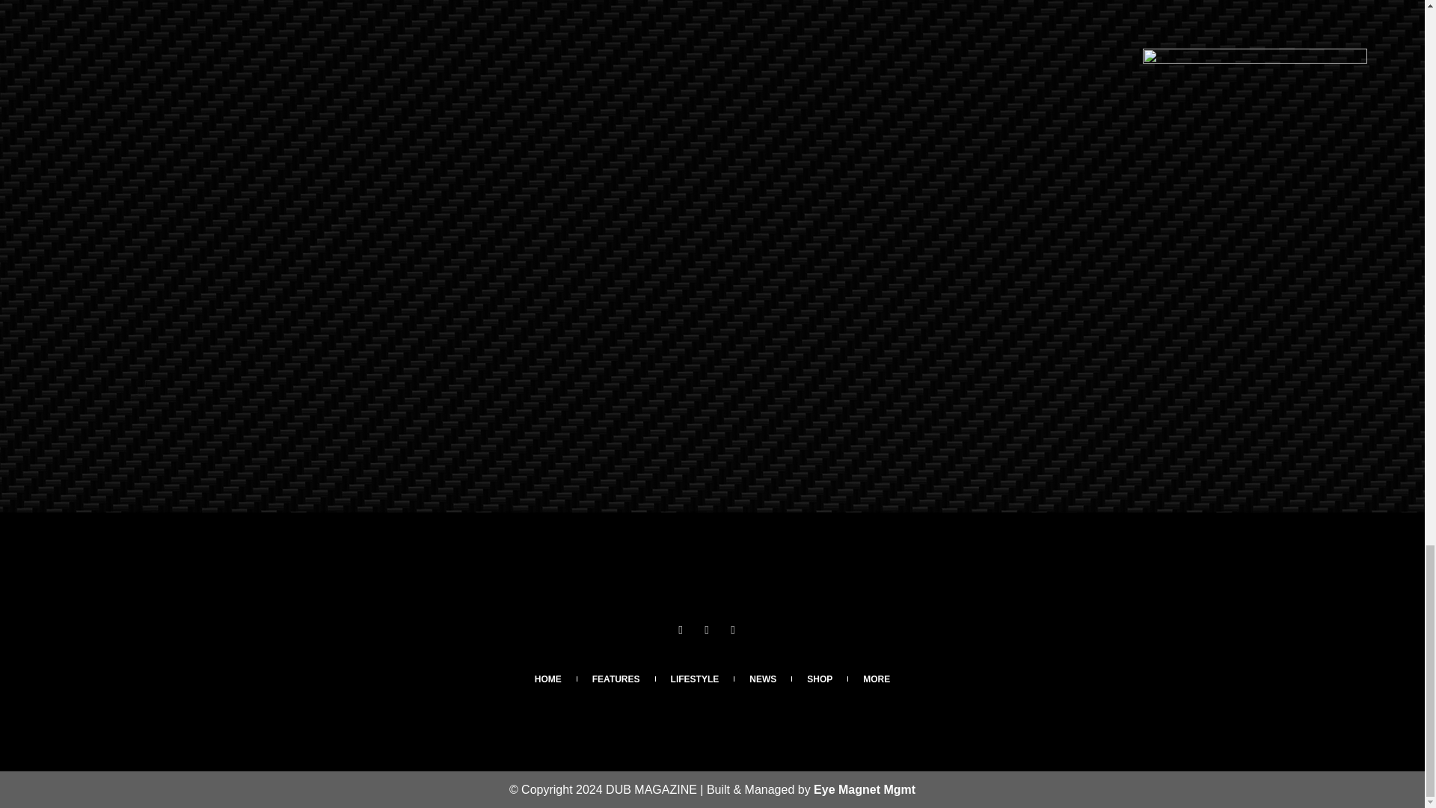  I want to click on FEATURES, so click(616, 679).